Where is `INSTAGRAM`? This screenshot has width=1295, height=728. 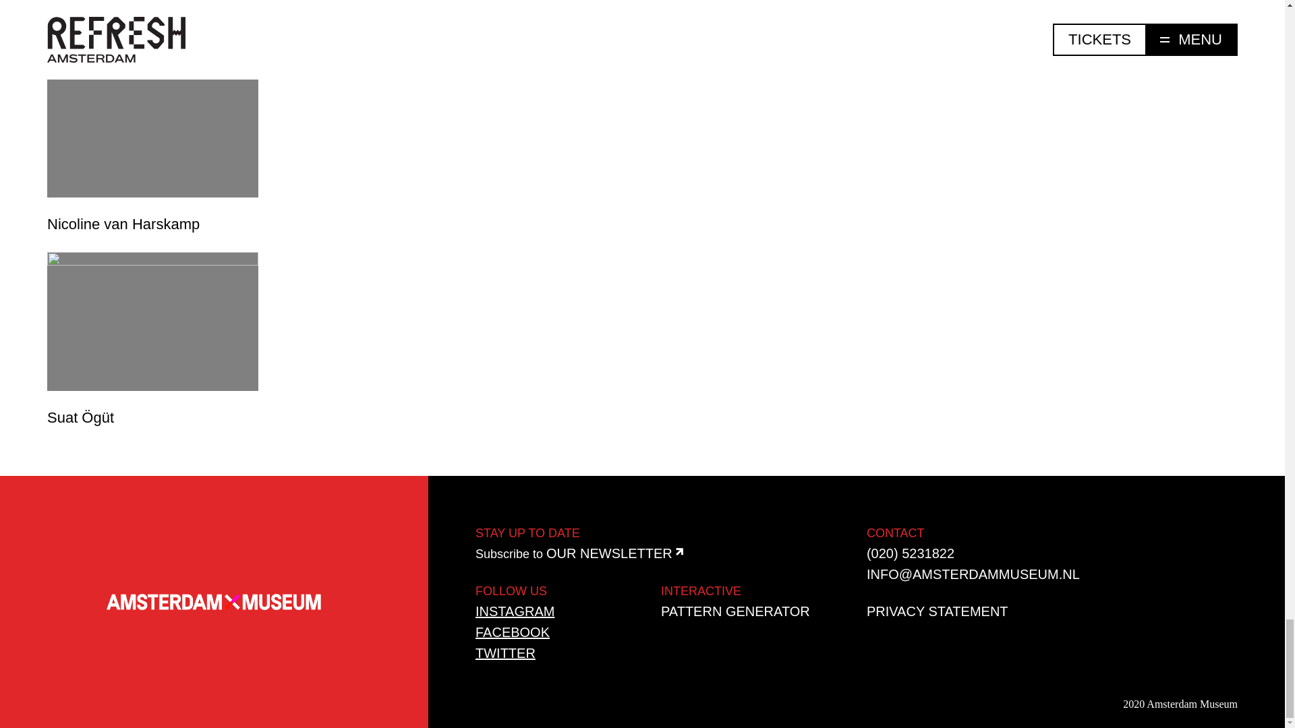 INSTAGRAM is located at coordinates (514, 611).